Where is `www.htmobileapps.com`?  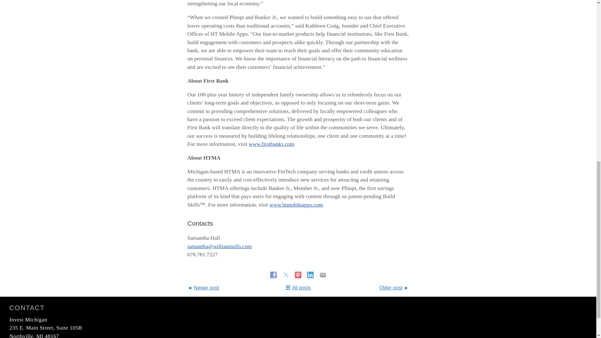 www.htmobileapps.com is located at coordinates (296, 205).